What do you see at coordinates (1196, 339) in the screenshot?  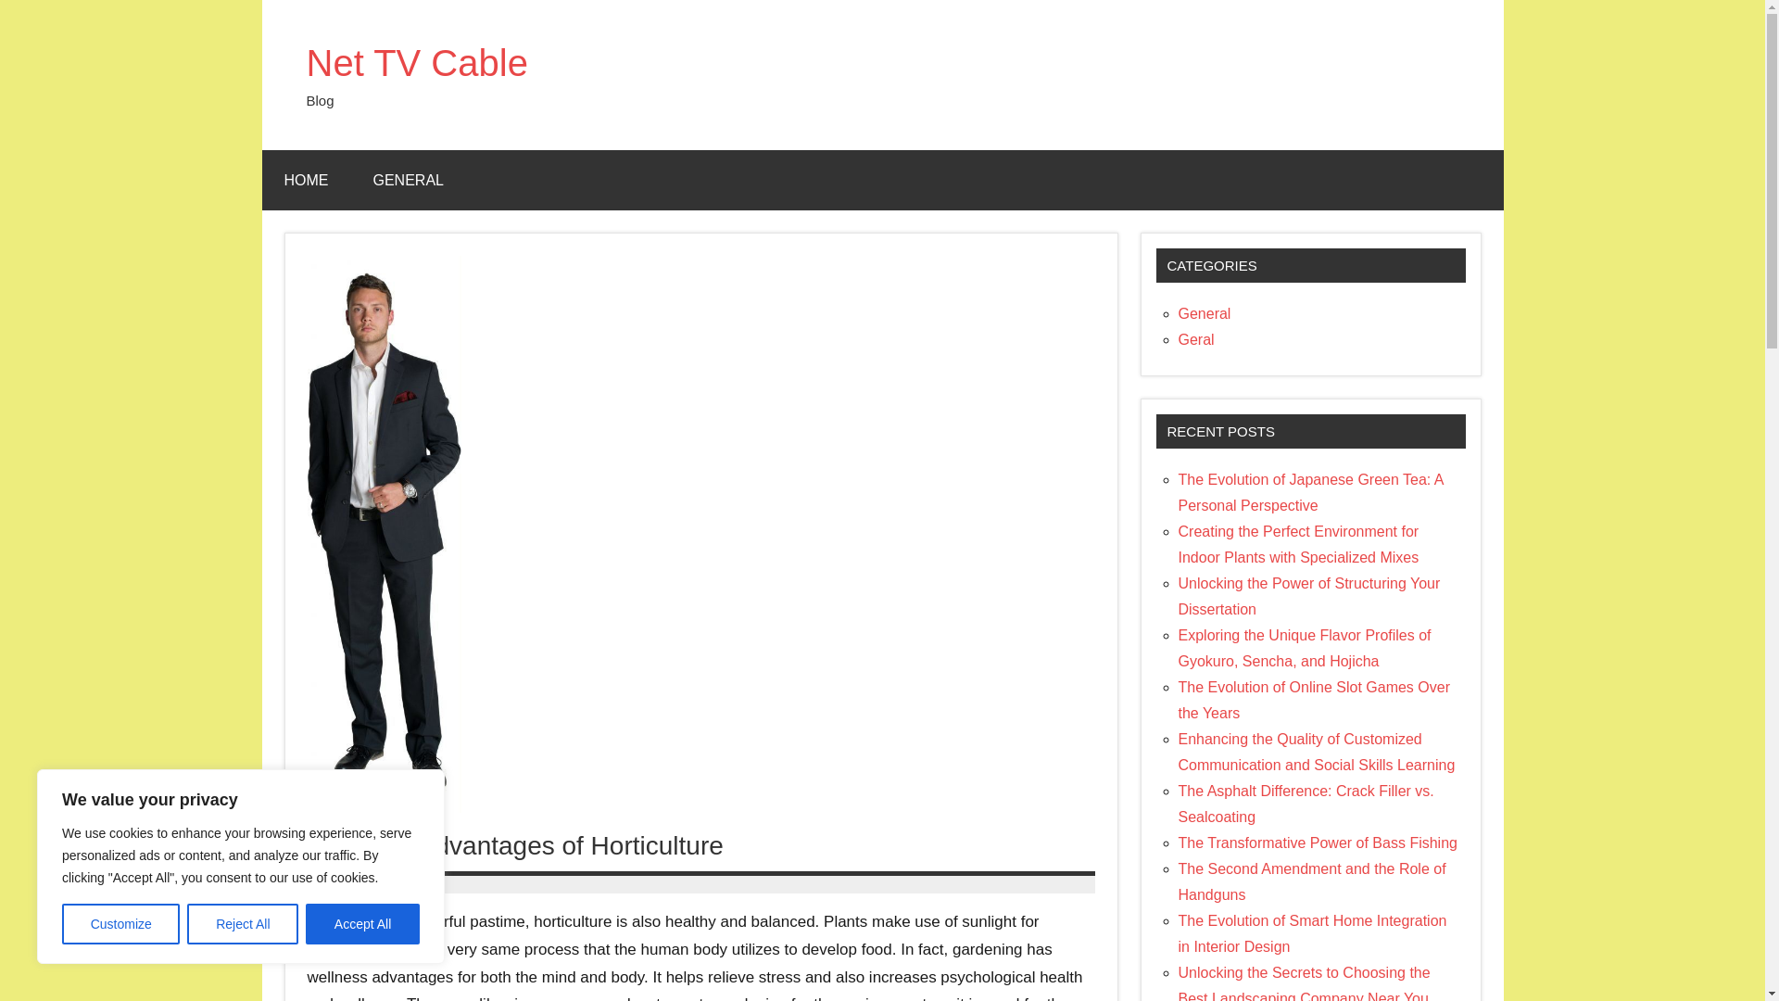 I see `Geral` at bounding box center [1196, 339].